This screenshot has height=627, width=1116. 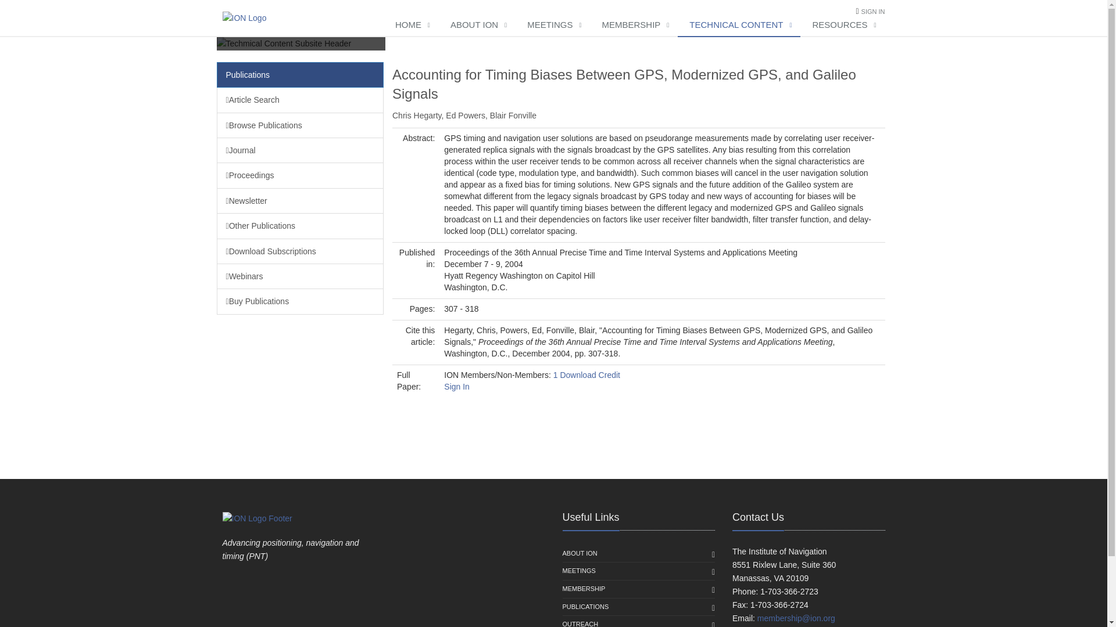 I want to click on ION Logo Footer, so click(x=257, y=518).